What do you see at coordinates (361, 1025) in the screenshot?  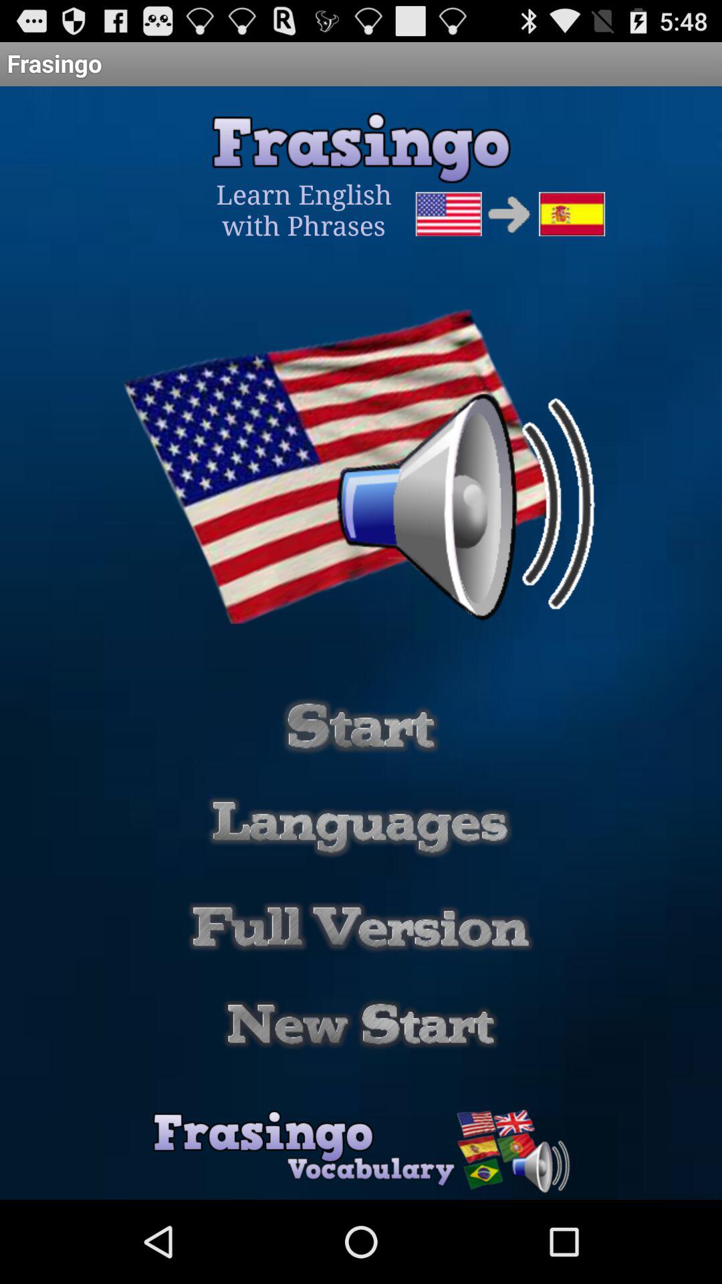 I see `go to new start` at bounding box center [361, 1025].